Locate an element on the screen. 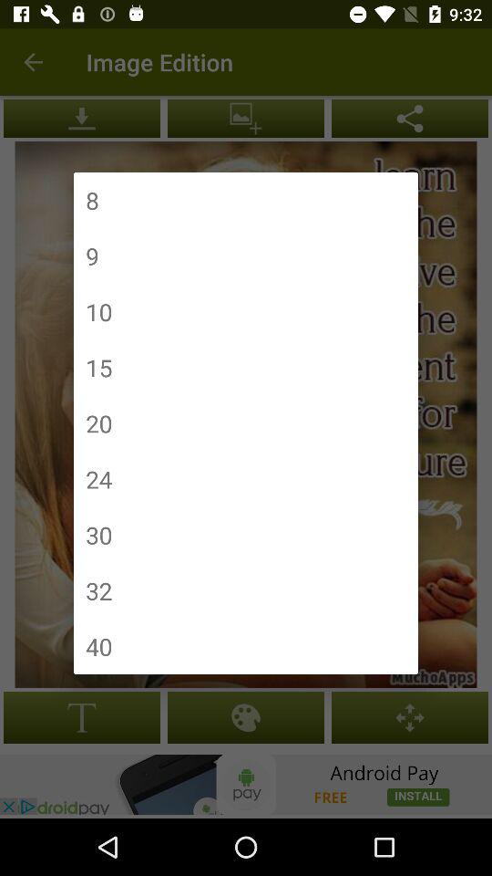  tap the 24 item is located at coordinates (98, 478).